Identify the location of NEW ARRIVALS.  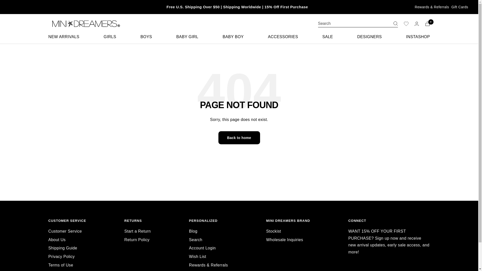
(64, 37).